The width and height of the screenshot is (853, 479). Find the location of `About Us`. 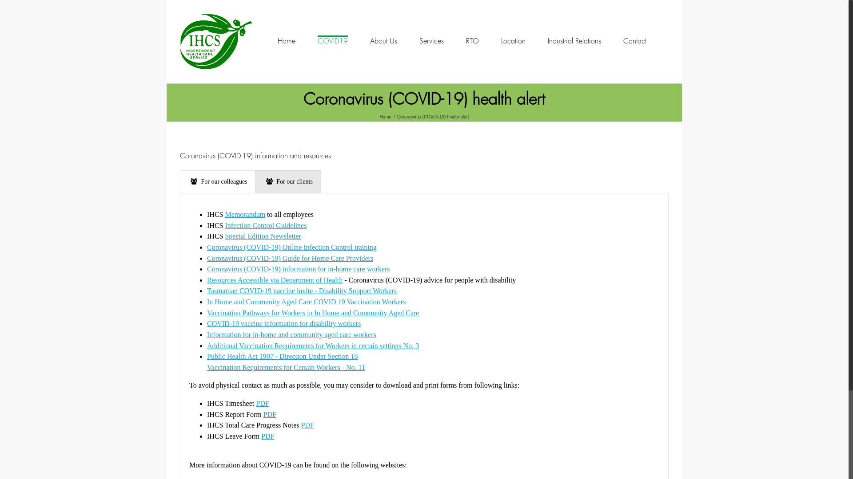

About Us is located at coordinates (384, 41).